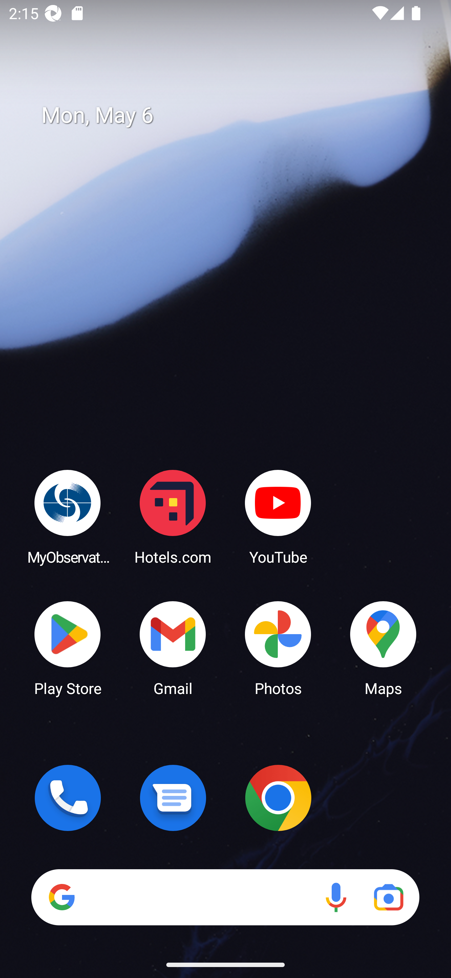 This screenshot has height=978, width=451. I want to click on Chrome, so click(278, 798).